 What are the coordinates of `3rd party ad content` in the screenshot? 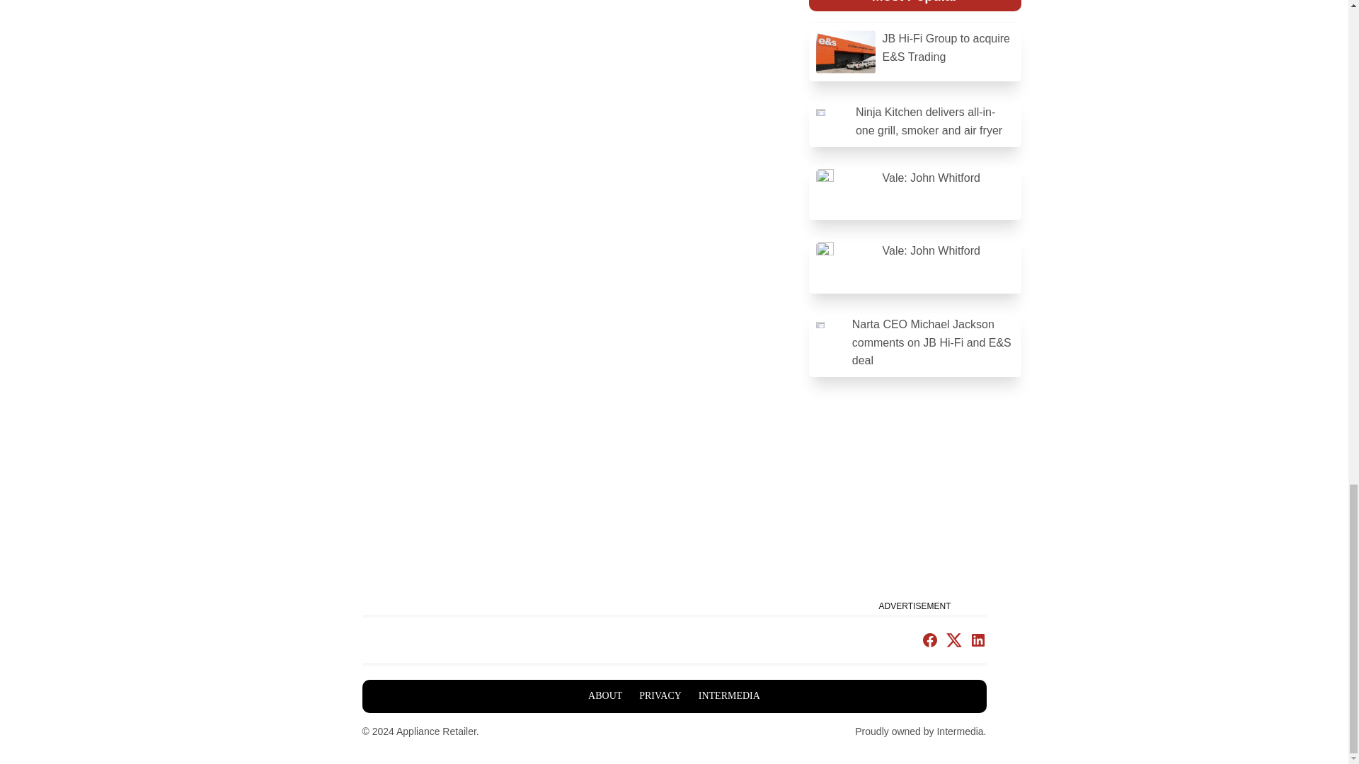 It's located at (914, 508).